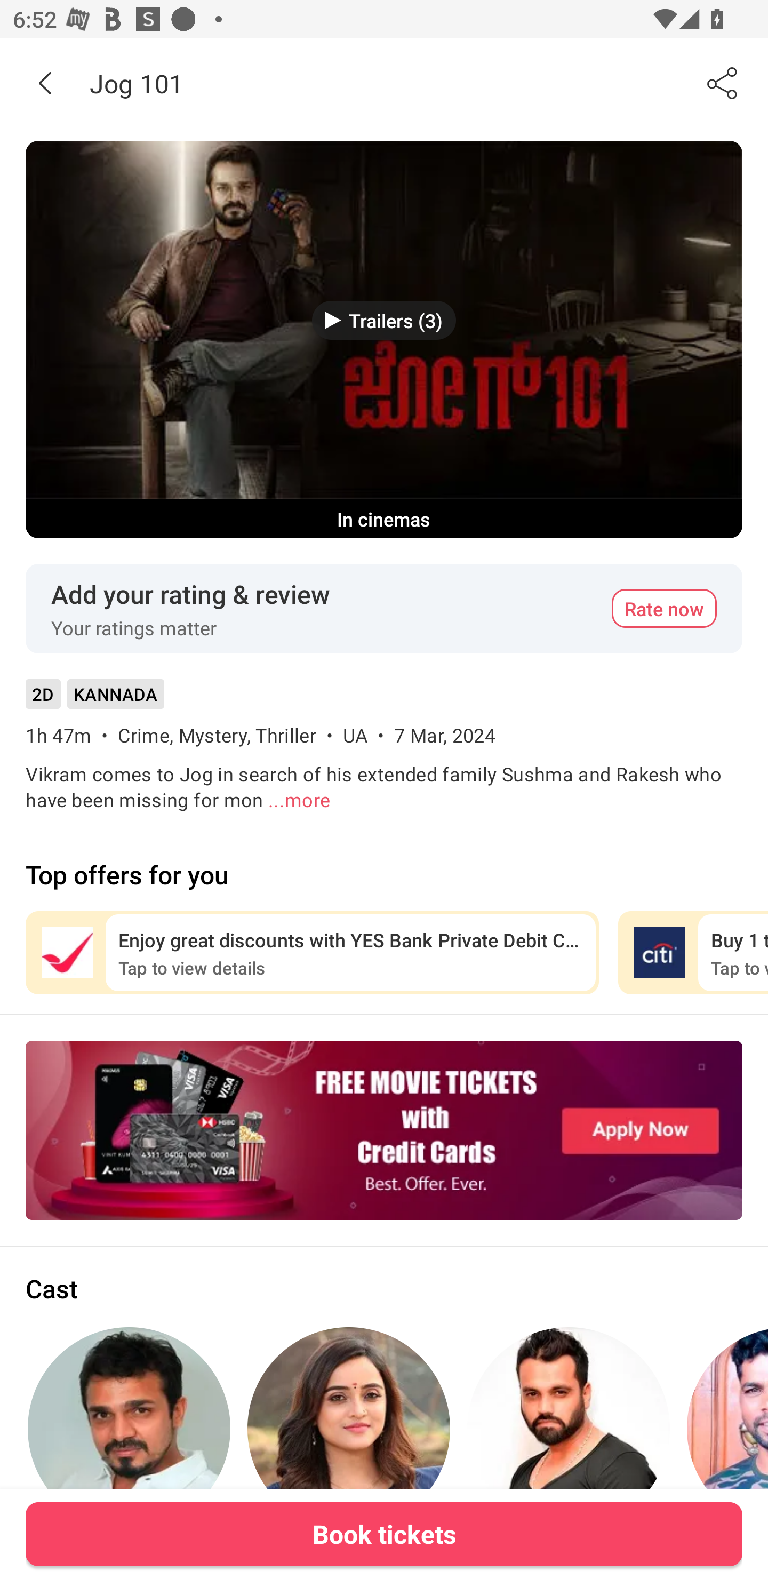 This screenshot has width=768, height=1579. I want to click on Back, so click(45, 83).